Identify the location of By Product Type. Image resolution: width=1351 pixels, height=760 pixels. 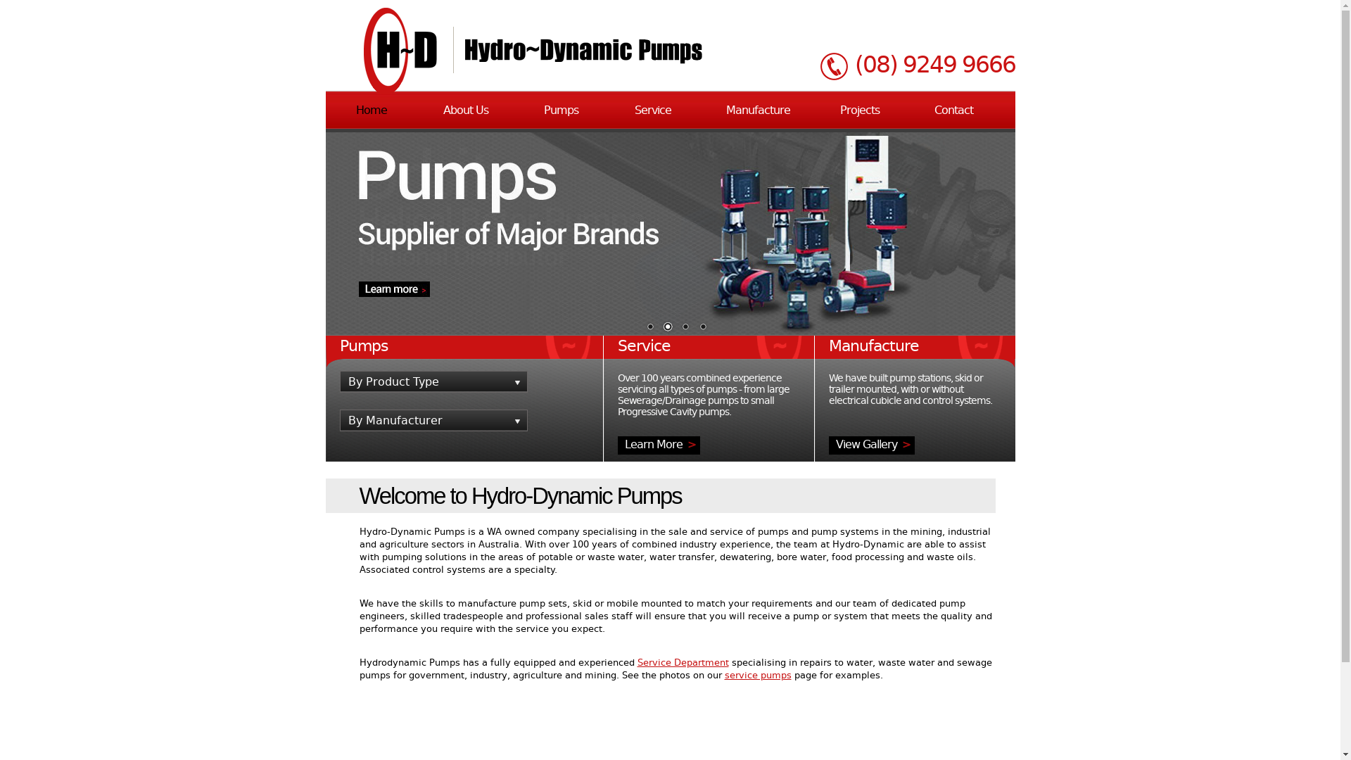
(433, 381).